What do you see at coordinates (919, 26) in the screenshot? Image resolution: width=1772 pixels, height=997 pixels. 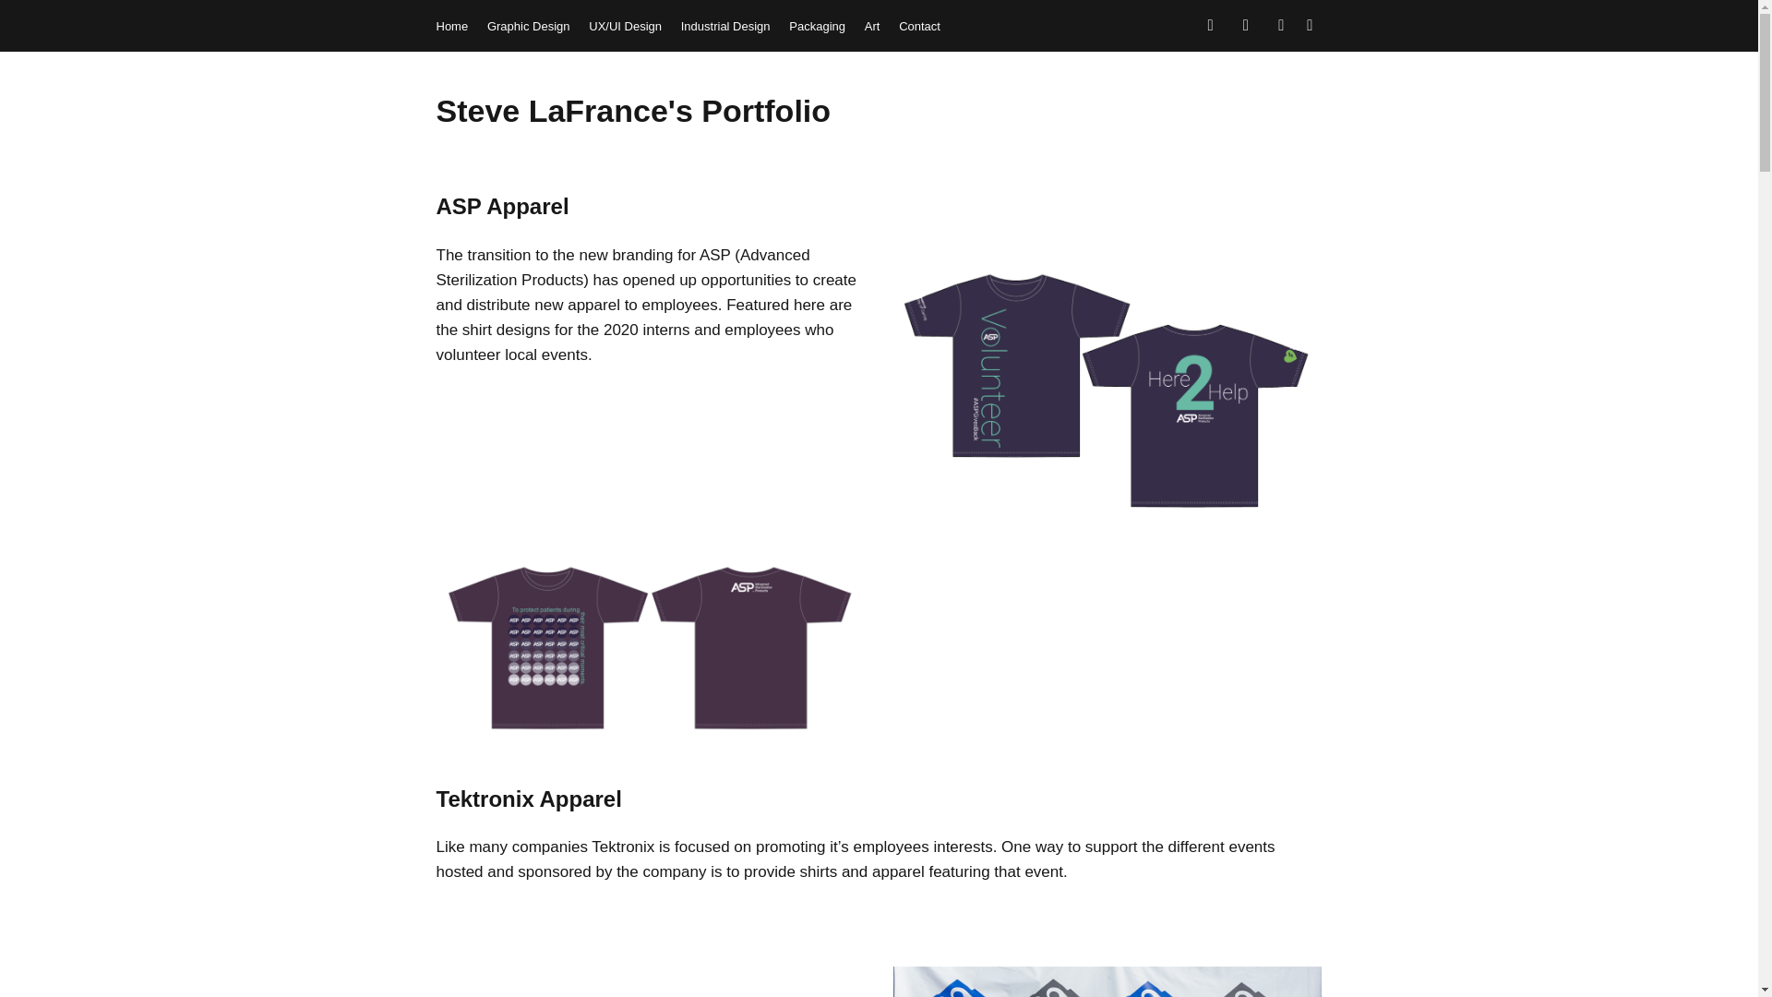 I see `Contact` at bounding box center [919, 26].